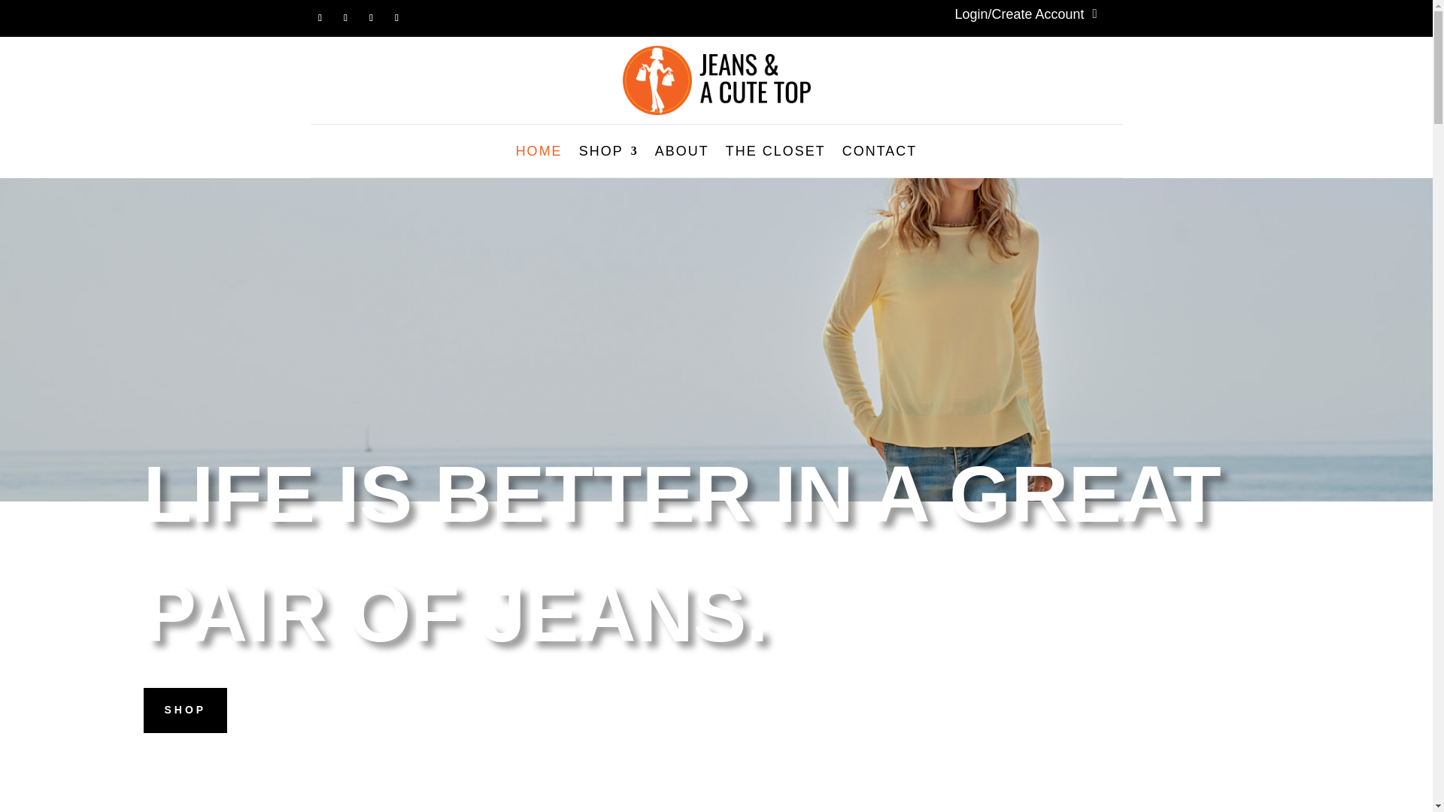  Describe the element at coordinates (776, 154) in the screenshot. I see `THE CLOSET` at that location.